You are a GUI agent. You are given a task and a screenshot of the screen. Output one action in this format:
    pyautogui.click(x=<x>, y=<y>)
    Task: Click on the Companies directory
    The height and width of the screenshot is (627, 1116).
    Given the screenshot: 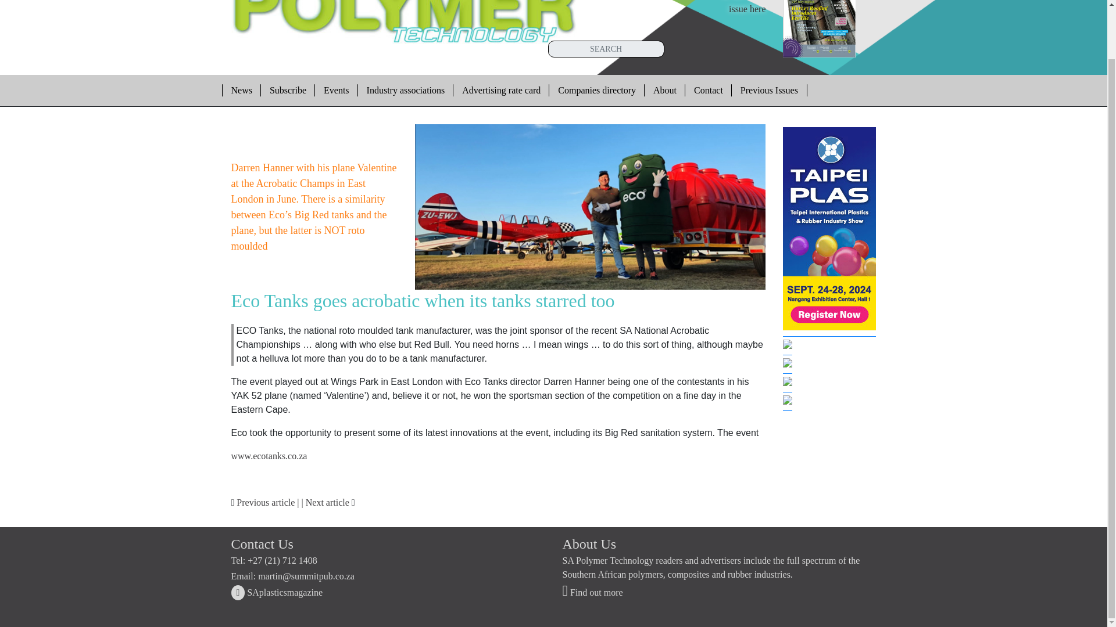 What is the action you would take?
    pyautogui.click(x=277, y=592)
    